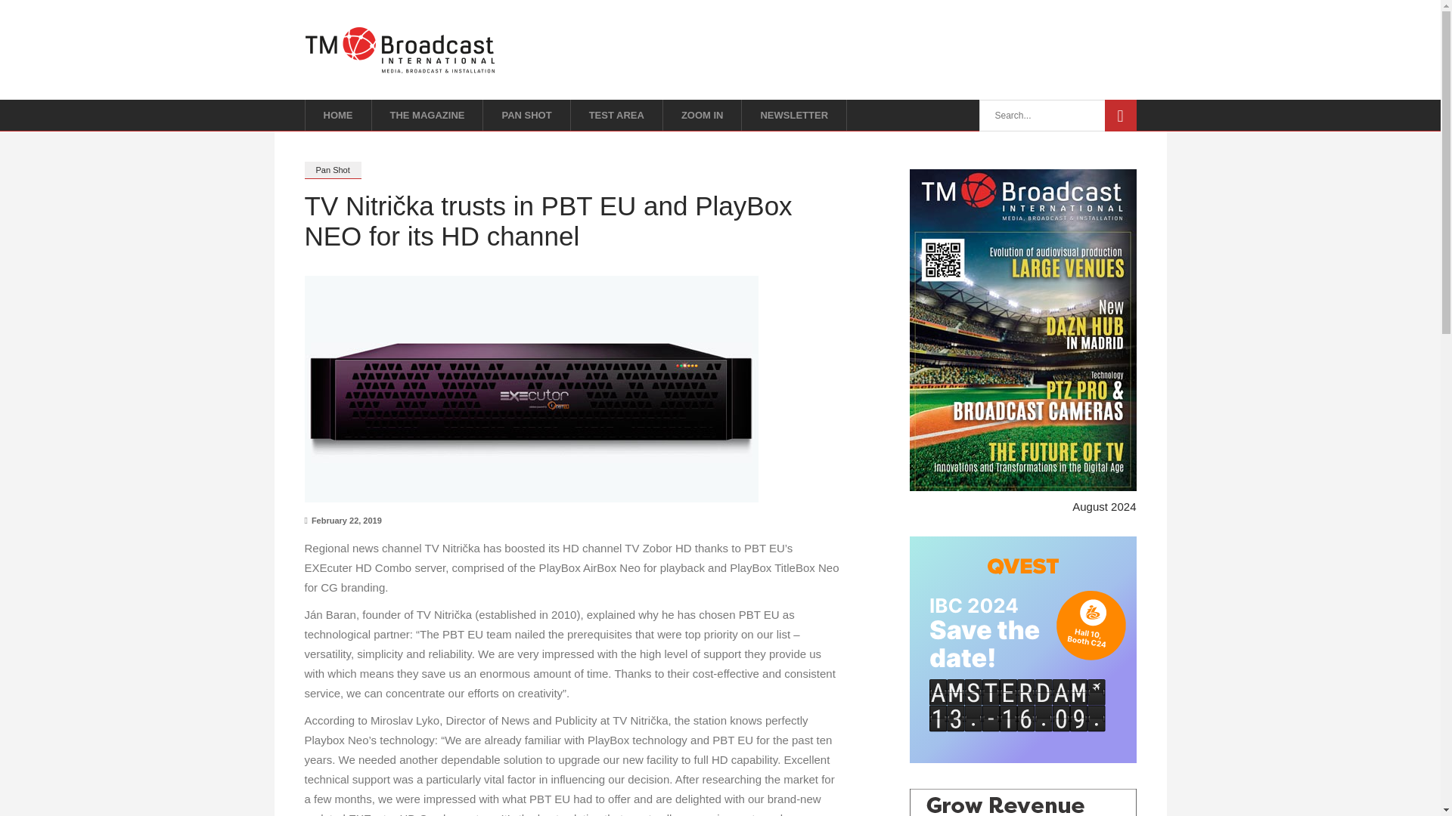 The height and width of the screenshot is (816, 1452). I want to click on Pan Shot, so click(331, 169).